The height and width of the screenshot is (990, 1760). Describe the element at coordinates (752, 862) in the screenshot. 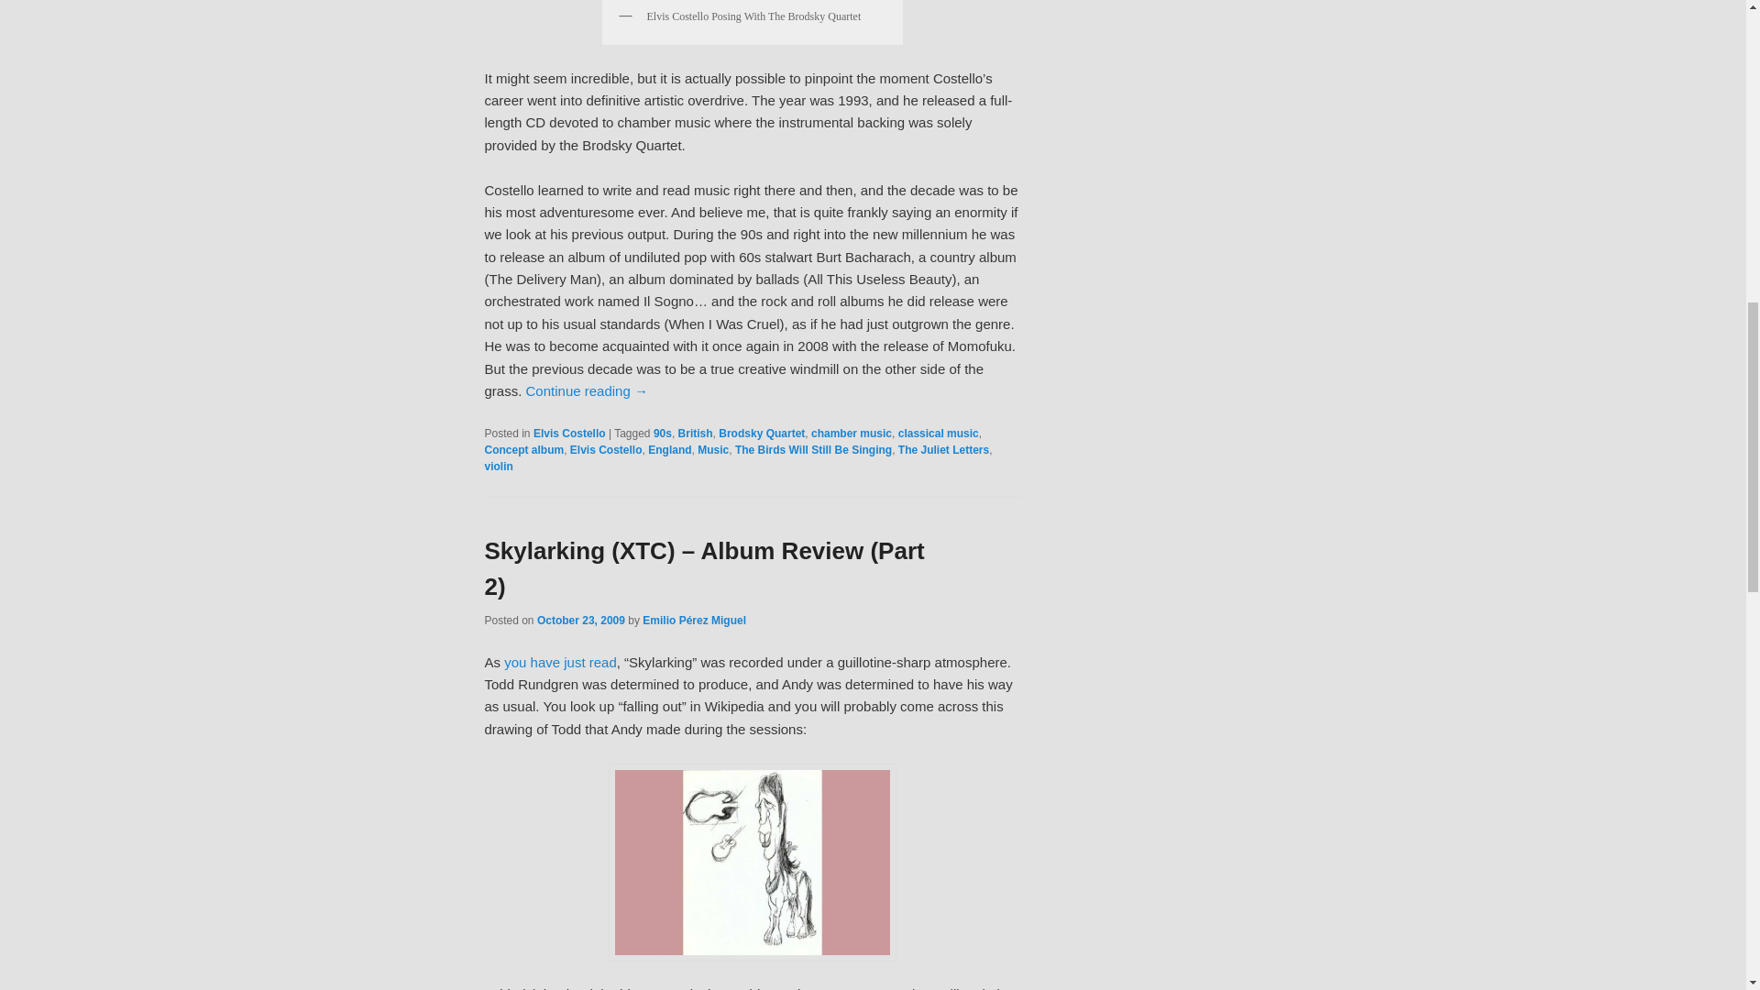

I see `Todd Rundgren` at that location.